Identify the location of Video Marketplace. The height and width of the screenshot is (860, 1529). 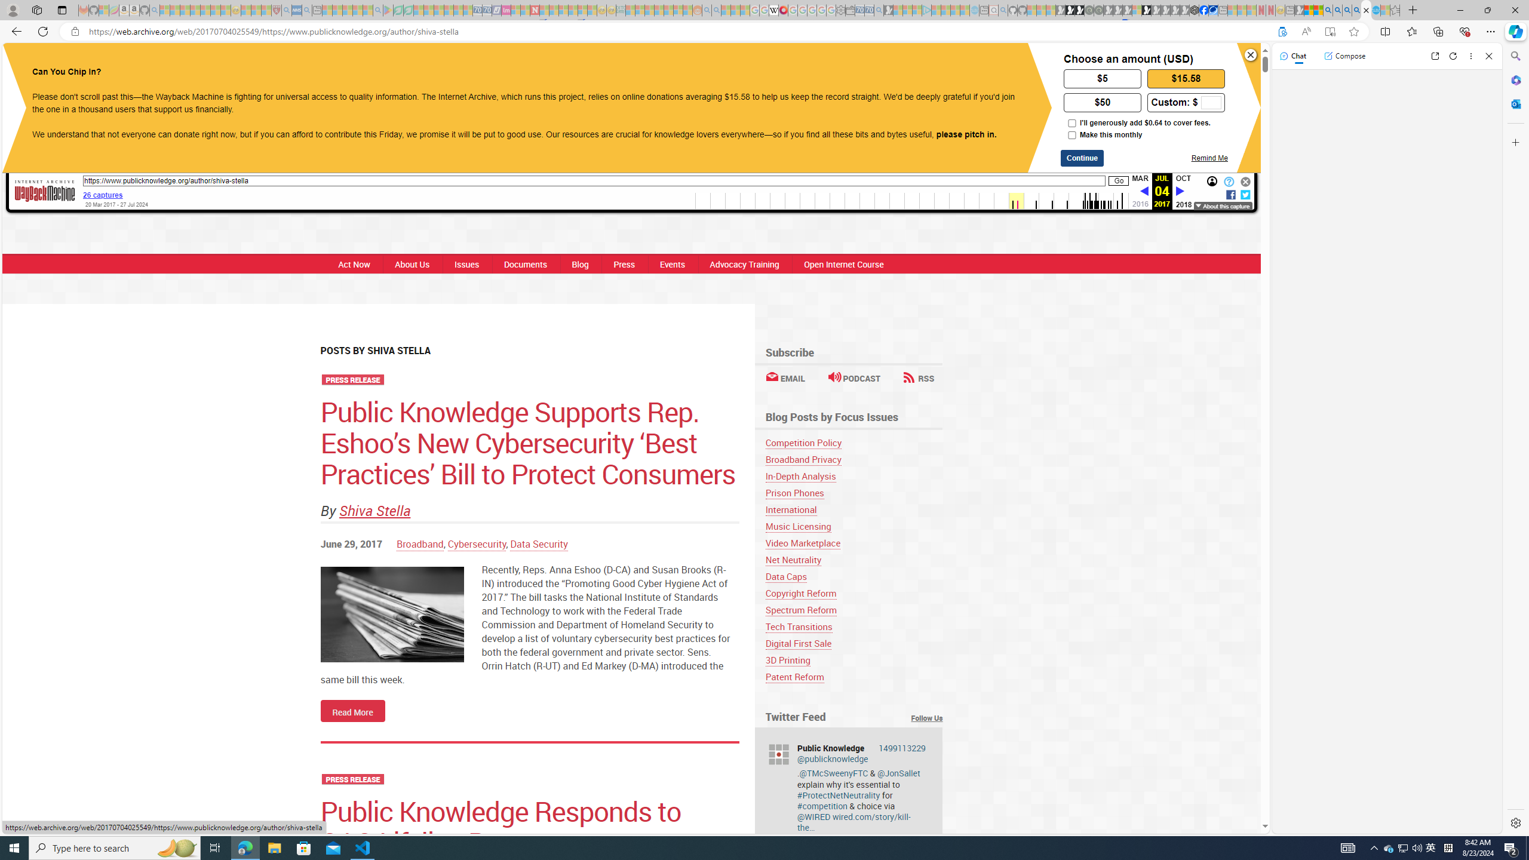
(803, 543).